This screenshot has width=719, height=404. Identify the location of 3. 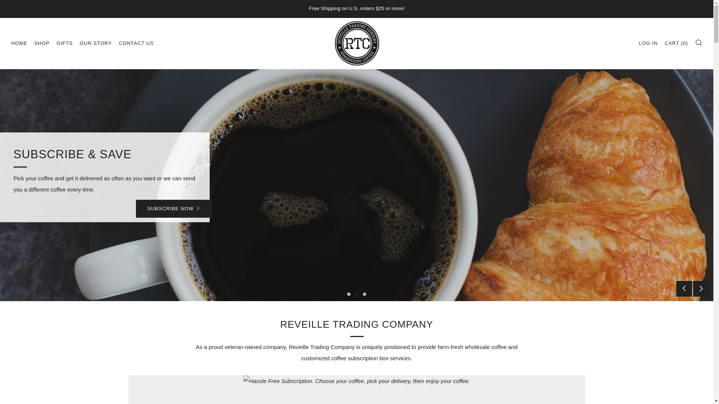
(364, 294).